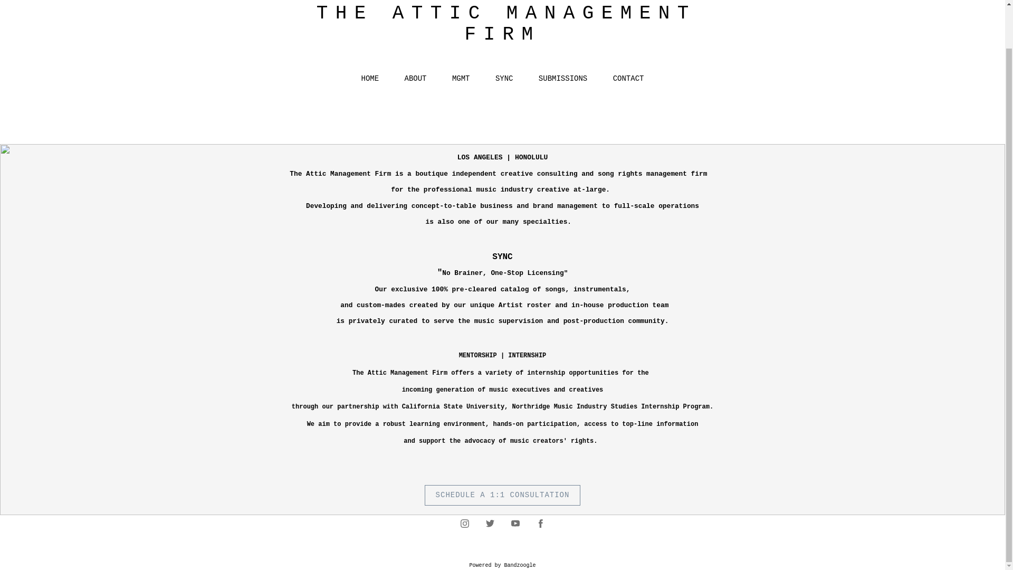 The image size is (1013, 570). What do you see at coordinates (563, 78) in the screenshot?
I see `SUBMISSIONS` at bounding box center [563, 78].